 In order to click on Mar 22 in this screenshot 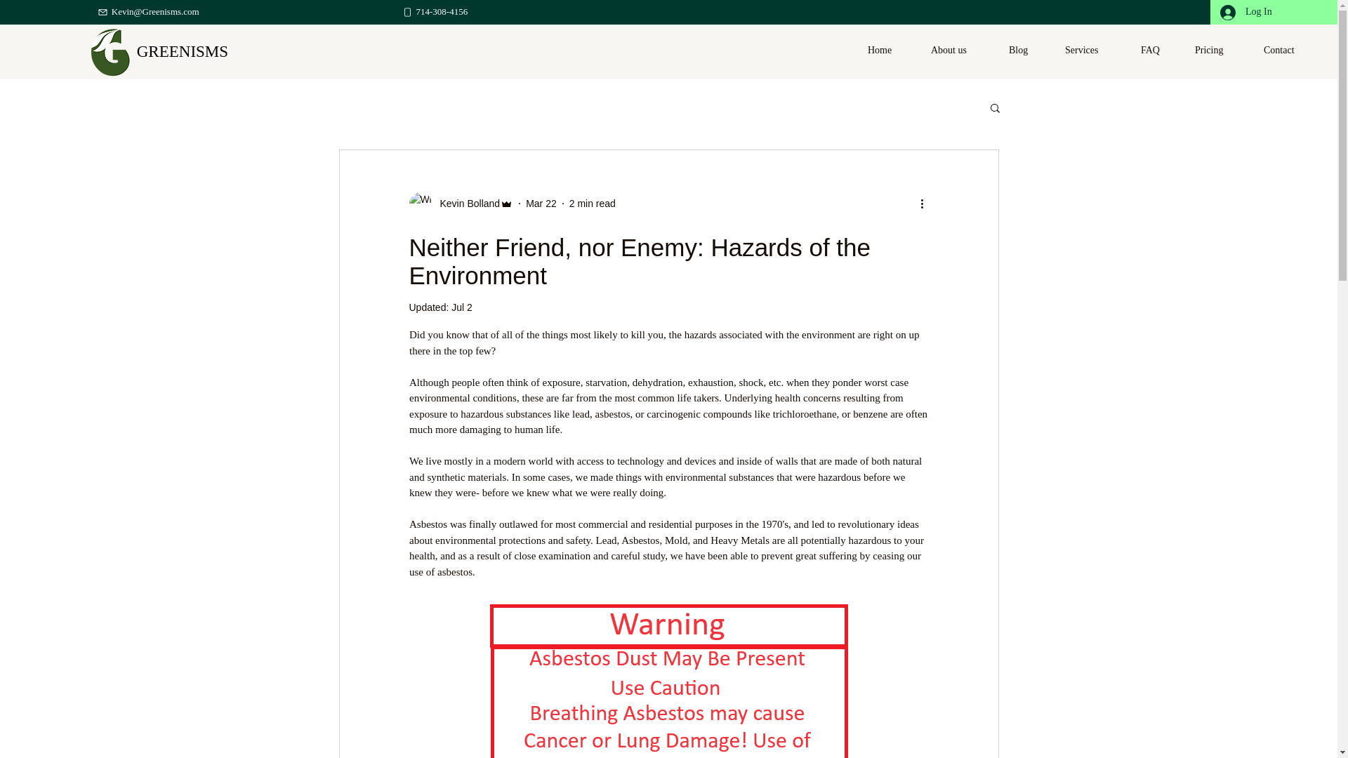, I will do `click(541, 204)`.